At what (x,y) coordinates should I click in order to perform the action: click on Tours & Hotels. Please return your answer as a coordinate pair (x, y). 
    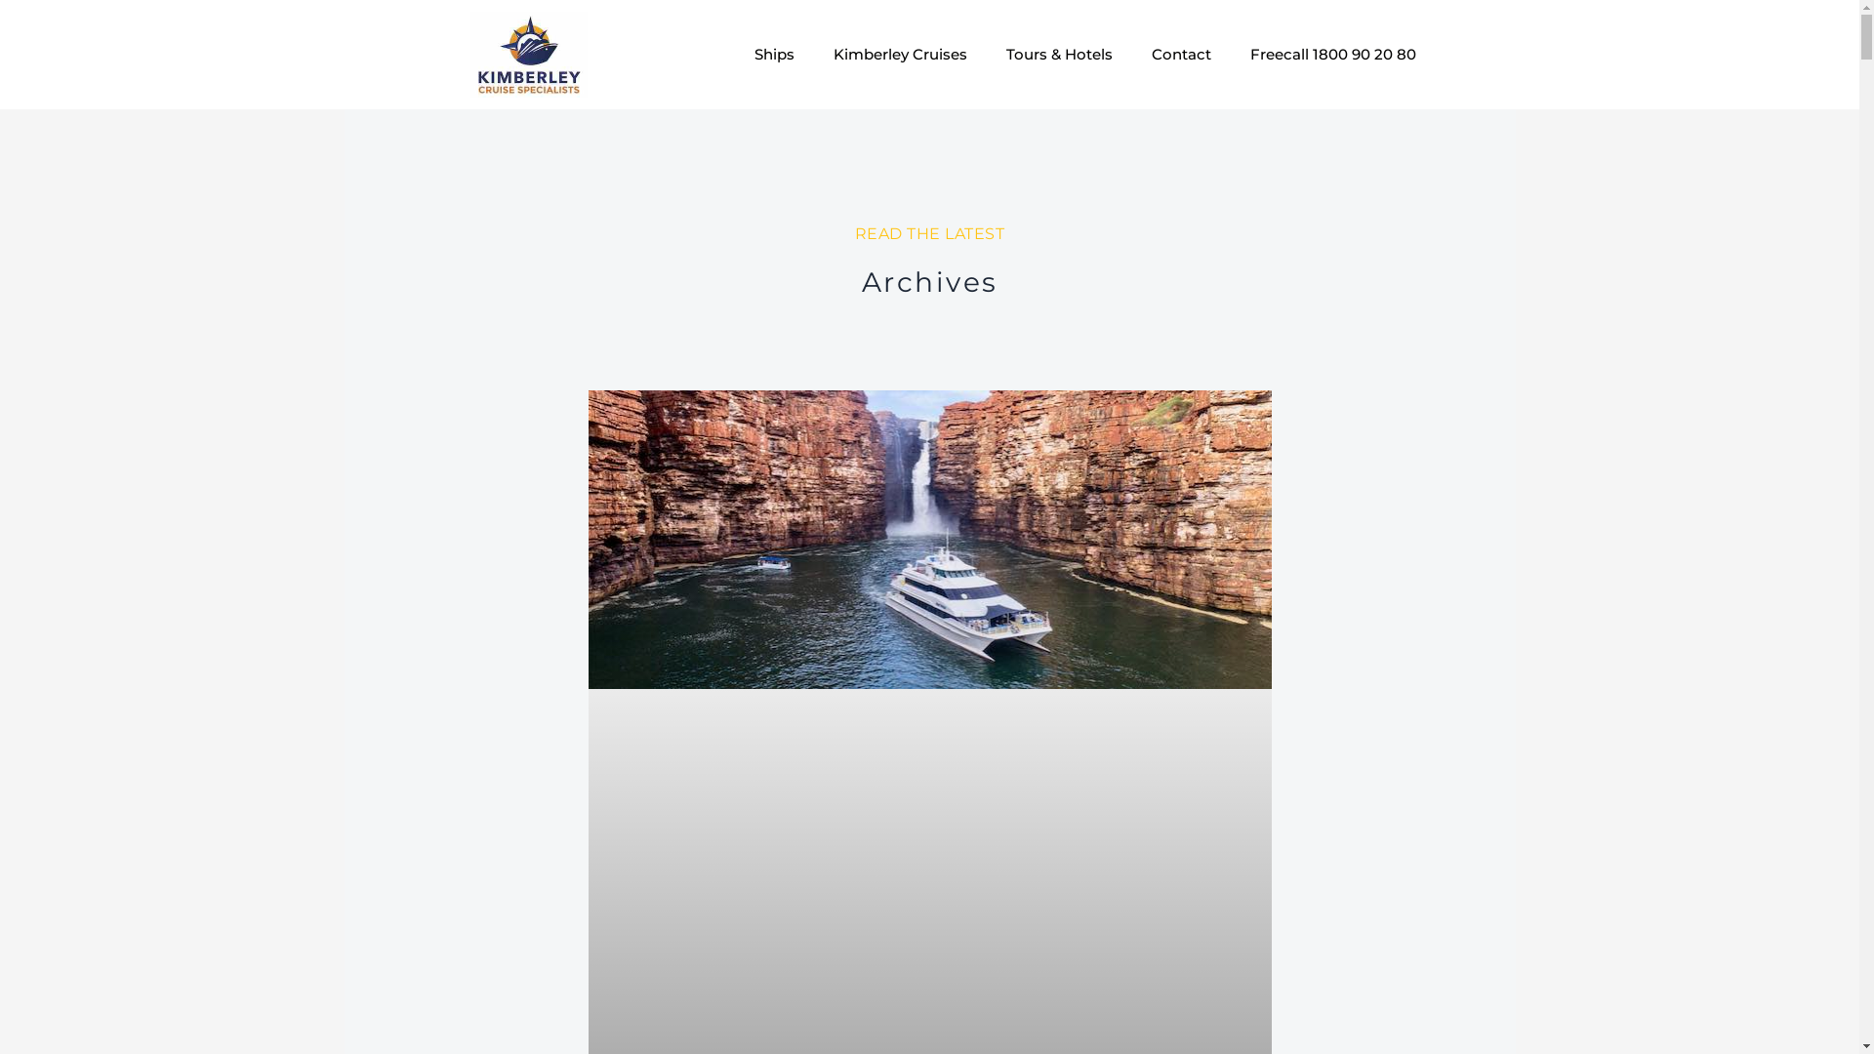
    Looking at the image, I should click on (1060, 55).